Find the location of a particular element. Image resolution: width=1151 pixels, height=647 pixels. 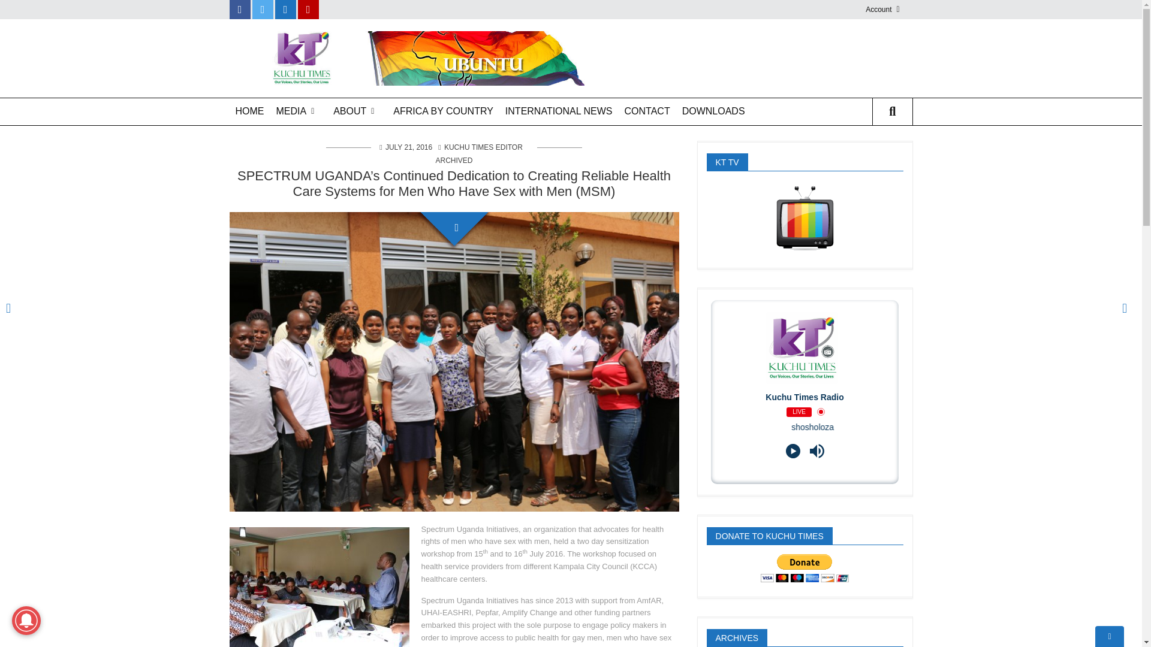

Twitter is located at coordinates (263, 10).